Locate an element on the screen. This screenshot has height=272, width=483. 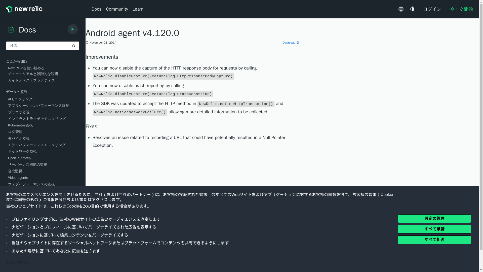
Learn is located at coordinates (138, 9).